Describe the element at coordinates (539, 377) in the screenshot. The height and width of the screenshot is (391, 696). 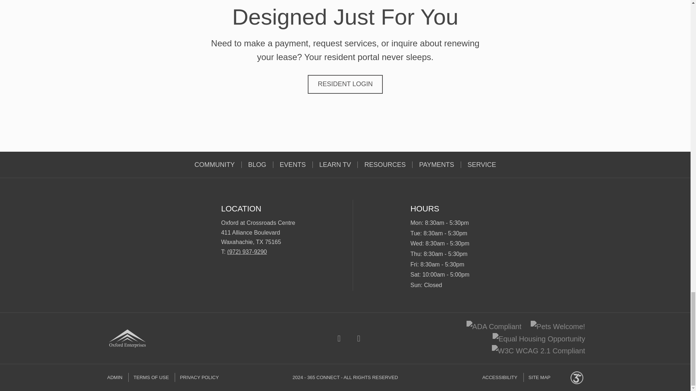
I see `SITE MAP` at that location.